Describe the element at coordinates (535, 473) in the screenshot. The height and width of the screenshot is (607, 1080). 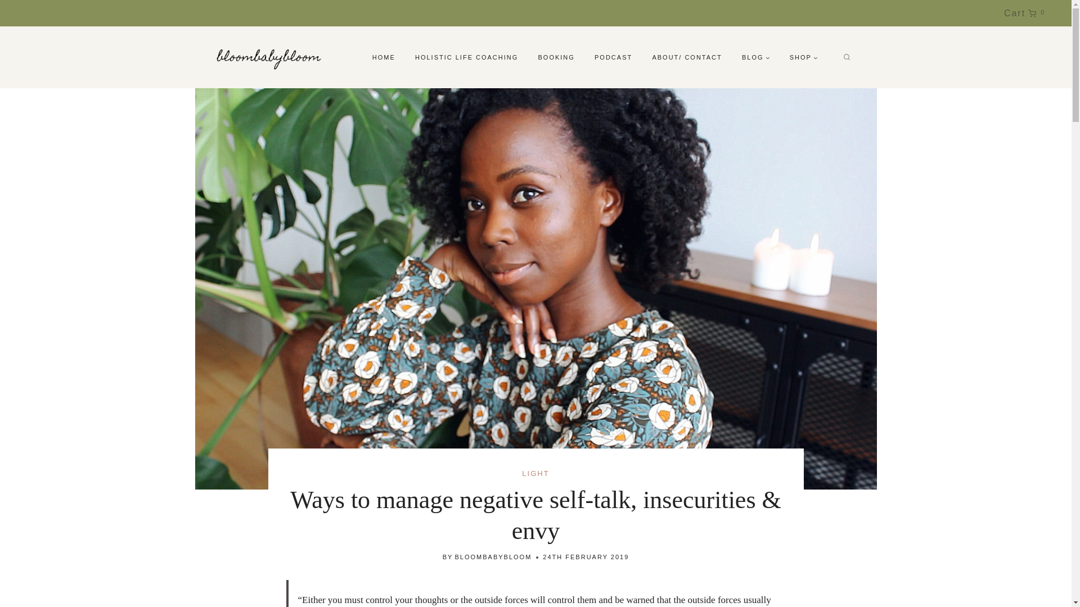
I see `LIGHT` at that location.